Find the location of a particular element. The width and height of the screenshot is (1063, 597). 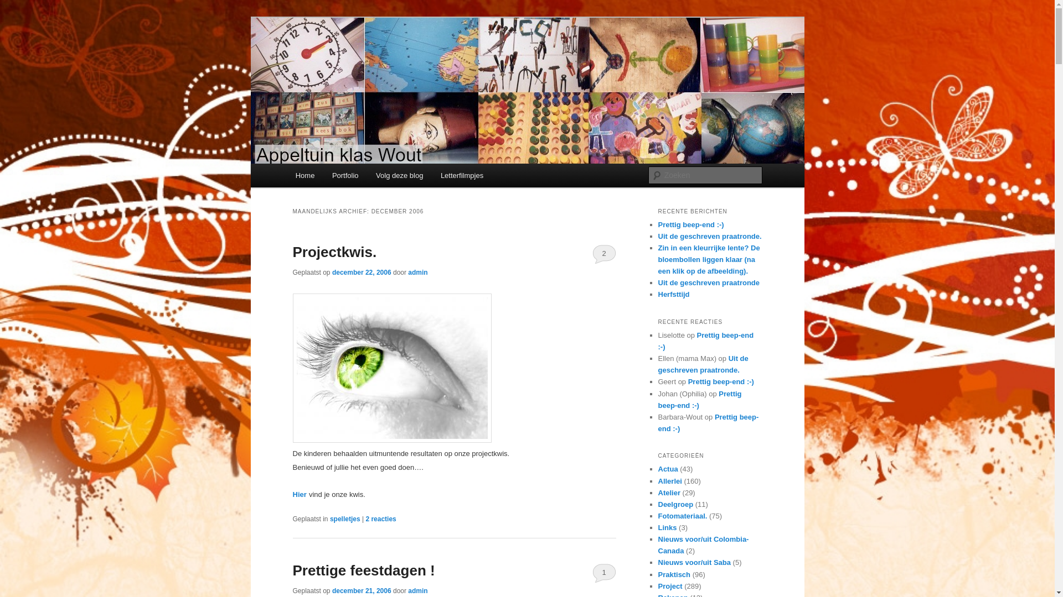

admin is located at coordinates (417, 273).